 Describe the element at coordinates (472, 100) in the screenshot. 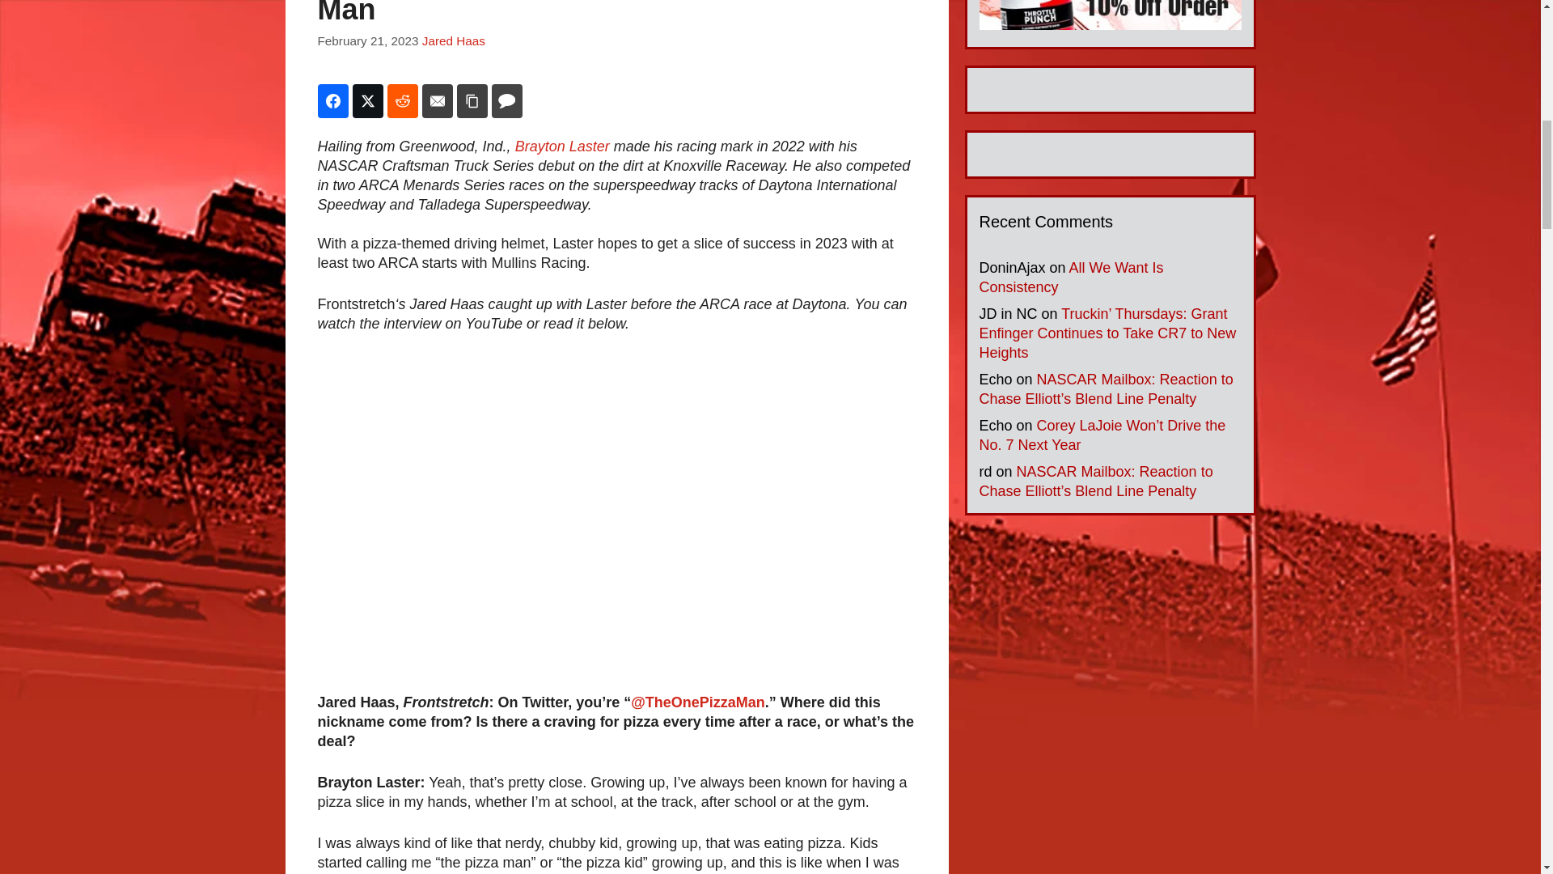

I see `Share on Copy Link` at that location.